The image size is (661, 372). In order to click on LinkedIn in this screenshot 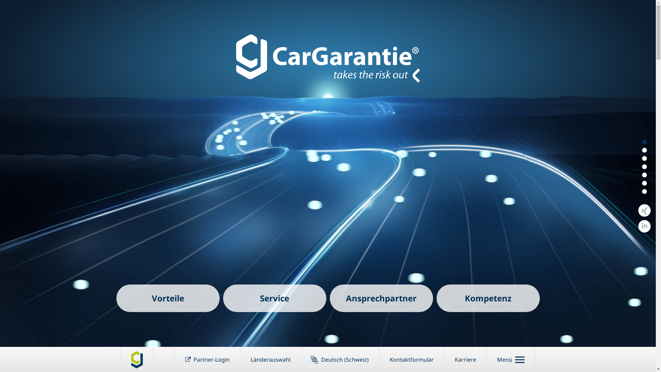, I will do `click(644, 226)`.